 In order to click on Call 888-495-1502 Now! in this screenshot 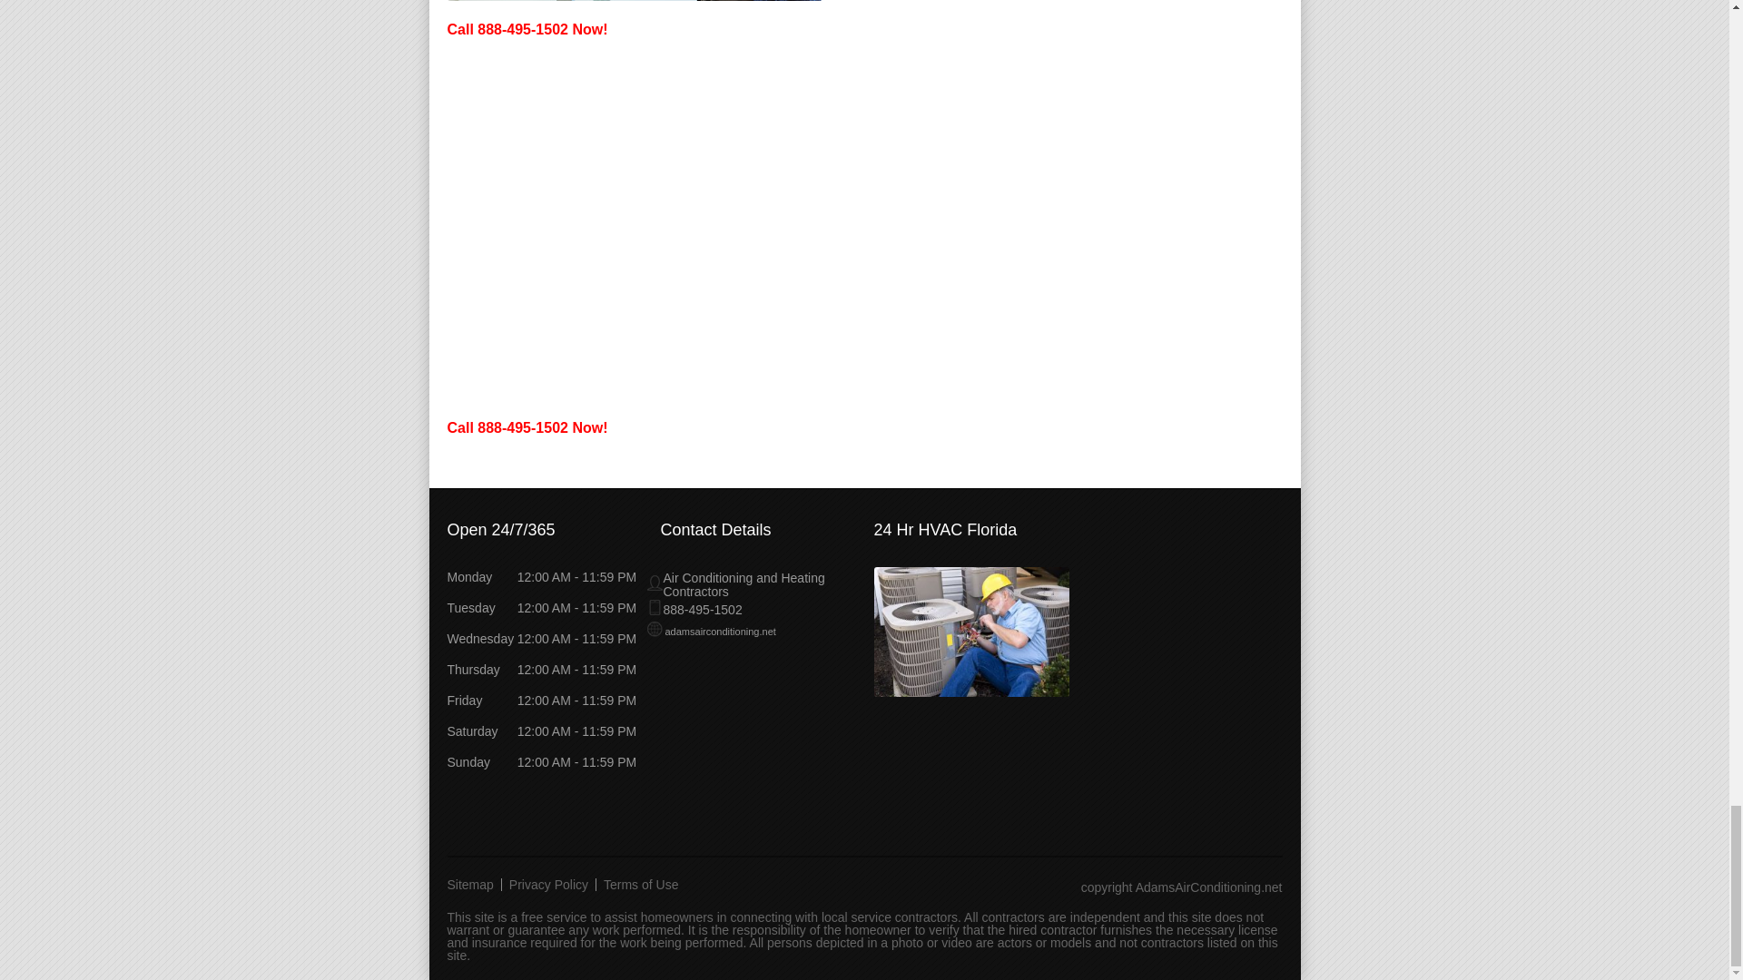, I will do `click(527, 427)`.